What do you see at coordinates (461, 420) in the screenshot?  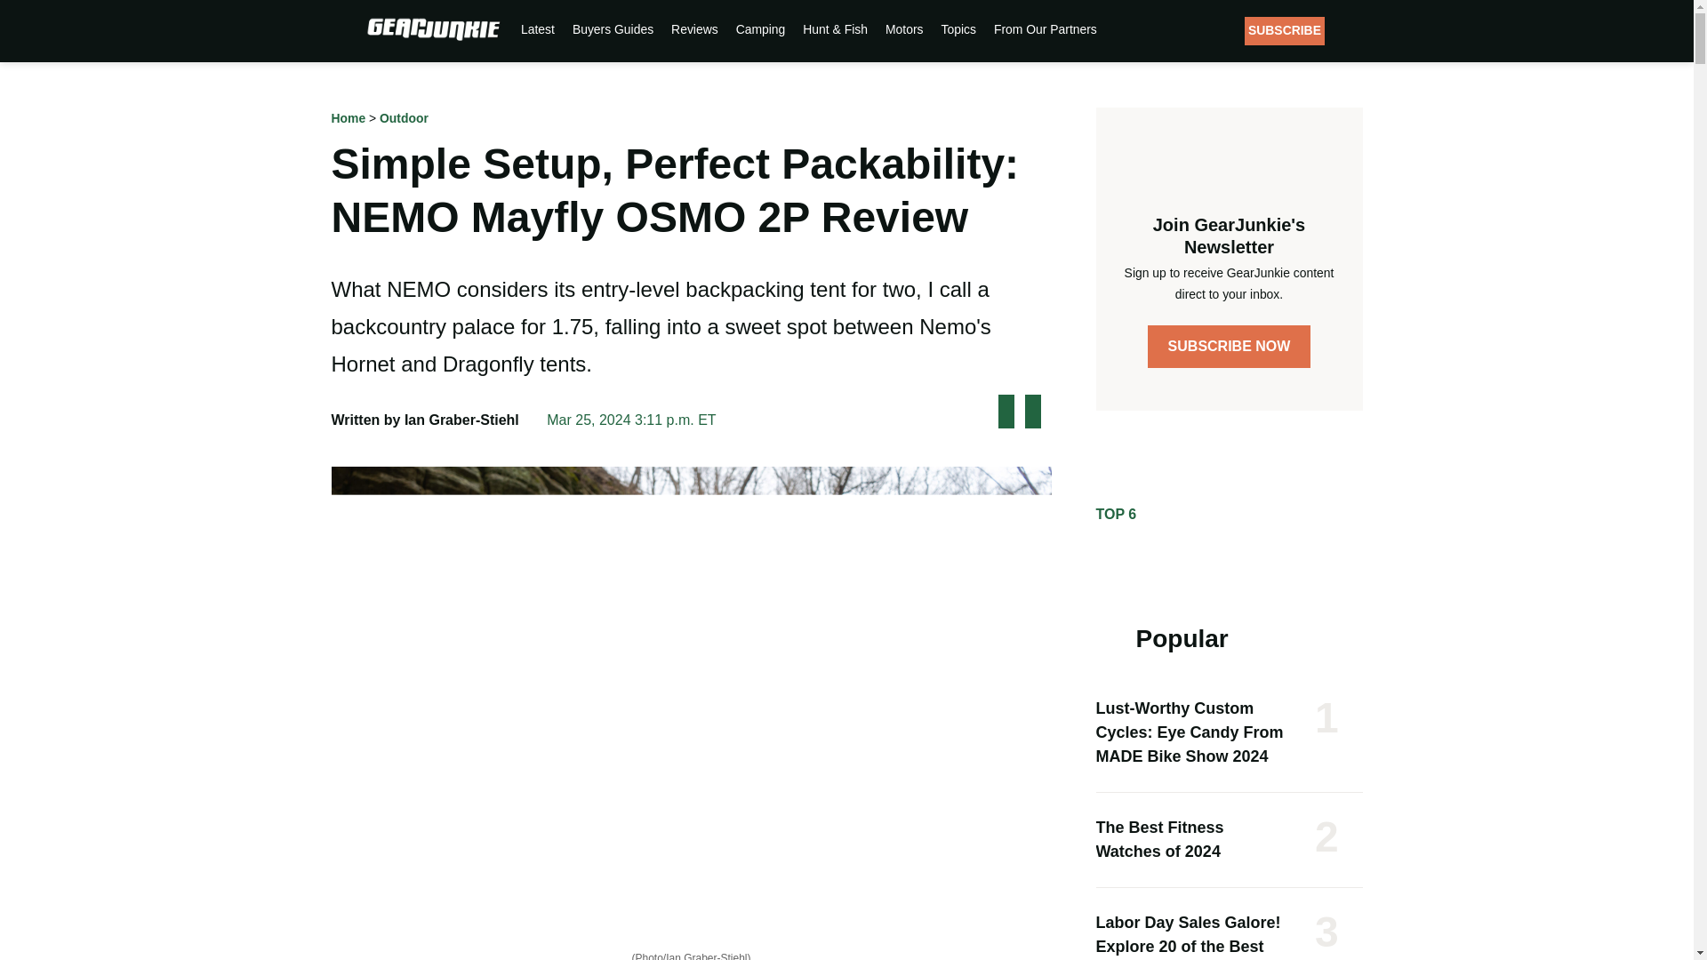 I see `Posts by Ian Graber-Stiehl` at bounding box center [461, 420].